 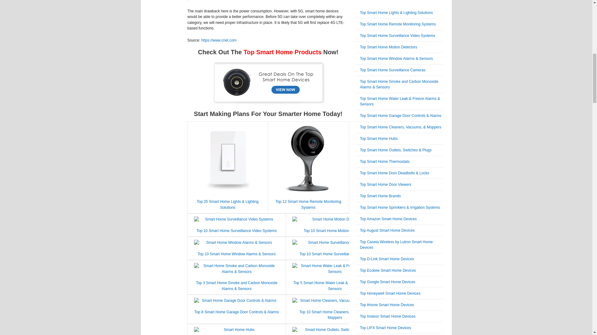 I want to click on Top 10 Smart Home Motion Detectors, so click(x=335, y=230).